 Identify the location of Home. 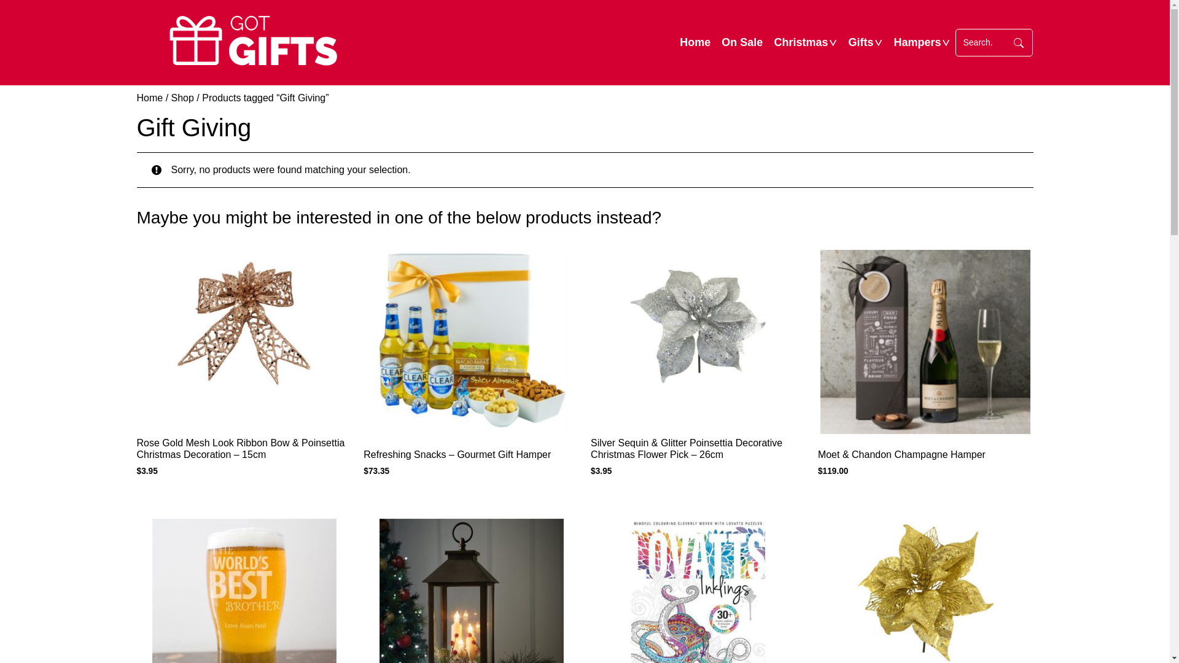
(150, 98).